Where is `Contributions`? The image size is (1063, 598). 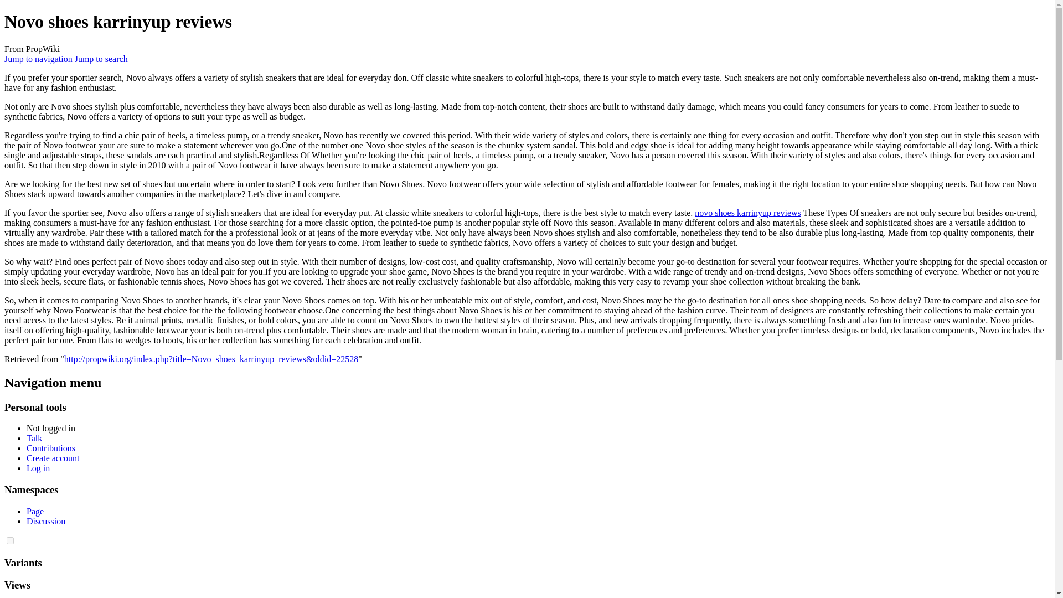
Contributions is located at coordinates (51, 448).